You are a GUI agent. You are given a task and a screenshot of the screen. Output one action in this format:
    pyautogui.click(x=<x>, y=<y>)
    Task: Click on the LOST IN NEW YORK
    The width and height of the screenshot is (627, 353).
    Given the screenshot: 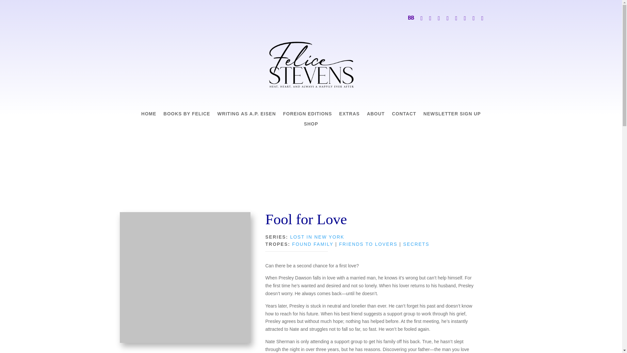 What is the action you would take?
    pyautogui.click(x=317, y=237)
    